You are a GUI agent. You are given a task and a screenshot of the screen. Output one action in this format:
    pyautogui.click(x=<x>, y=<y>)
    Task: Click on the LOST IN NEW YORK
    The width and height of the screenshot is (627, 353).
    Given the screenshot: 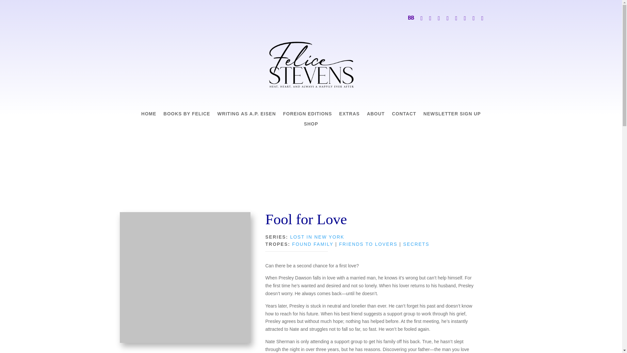 What is the action you would take?
    pyautogui.click(x=317, y=237)
    